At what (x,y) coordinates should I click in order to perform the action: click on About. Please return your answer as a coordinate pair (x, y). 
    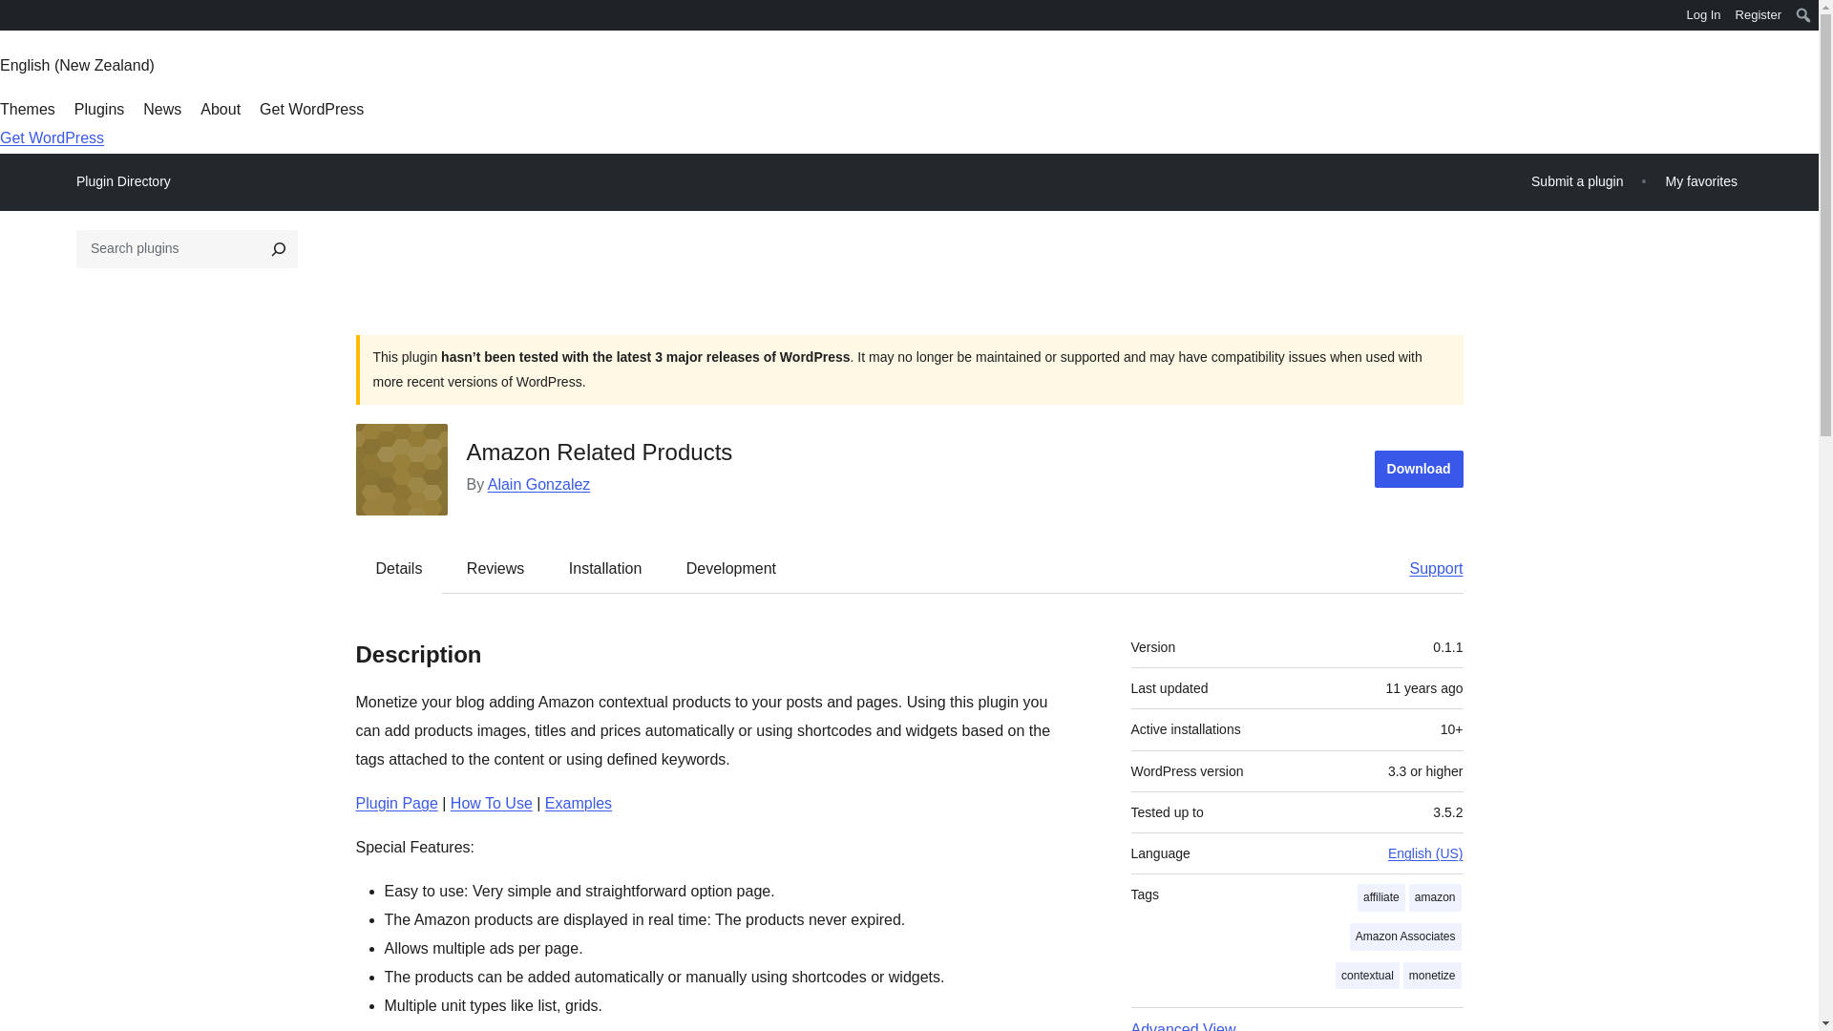
    Looking at the image, I should click on (220, 109).